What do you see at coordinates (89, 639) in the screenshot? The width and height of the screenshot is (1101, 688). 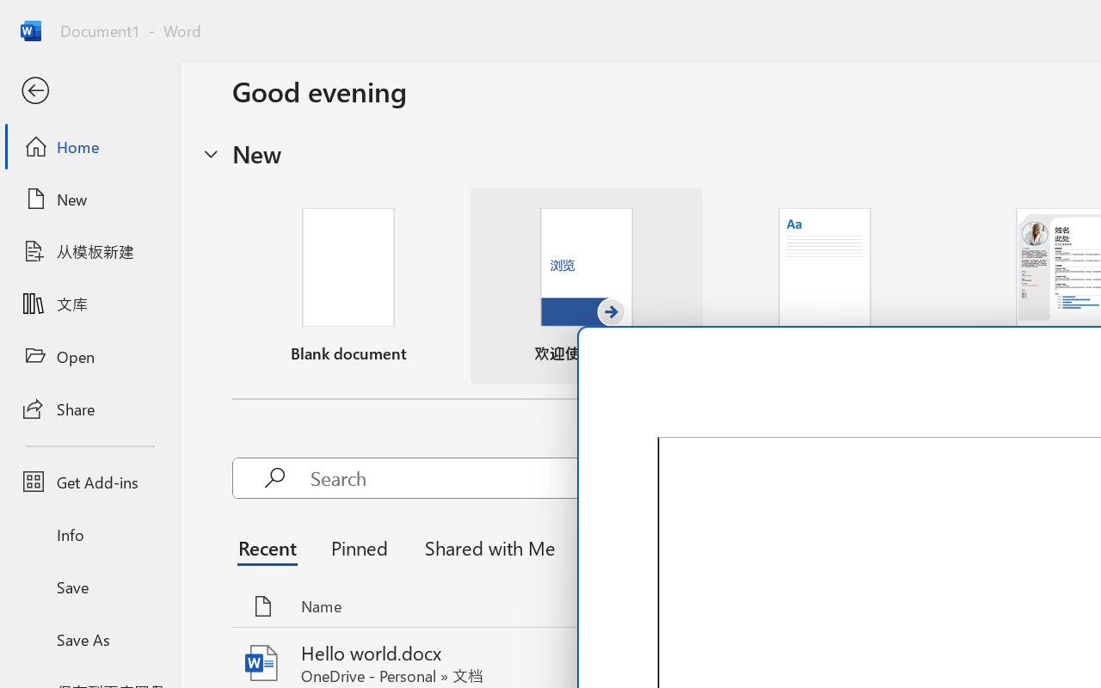 I see `Save As` at bounding box center [89, 639].